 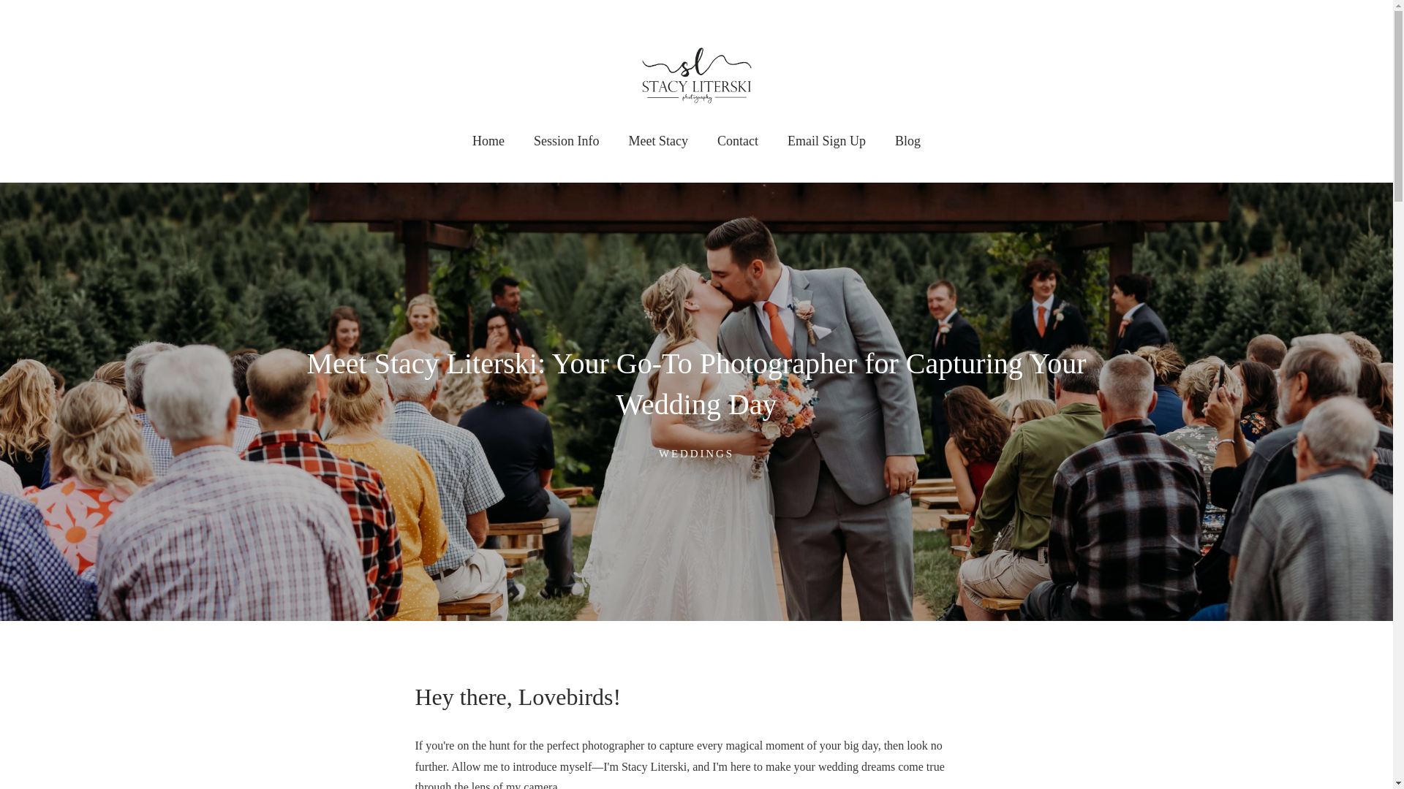 What do you see at coordinates (488, 140) in the screenshot?
I see `Home` at bounding box center [488, 140].